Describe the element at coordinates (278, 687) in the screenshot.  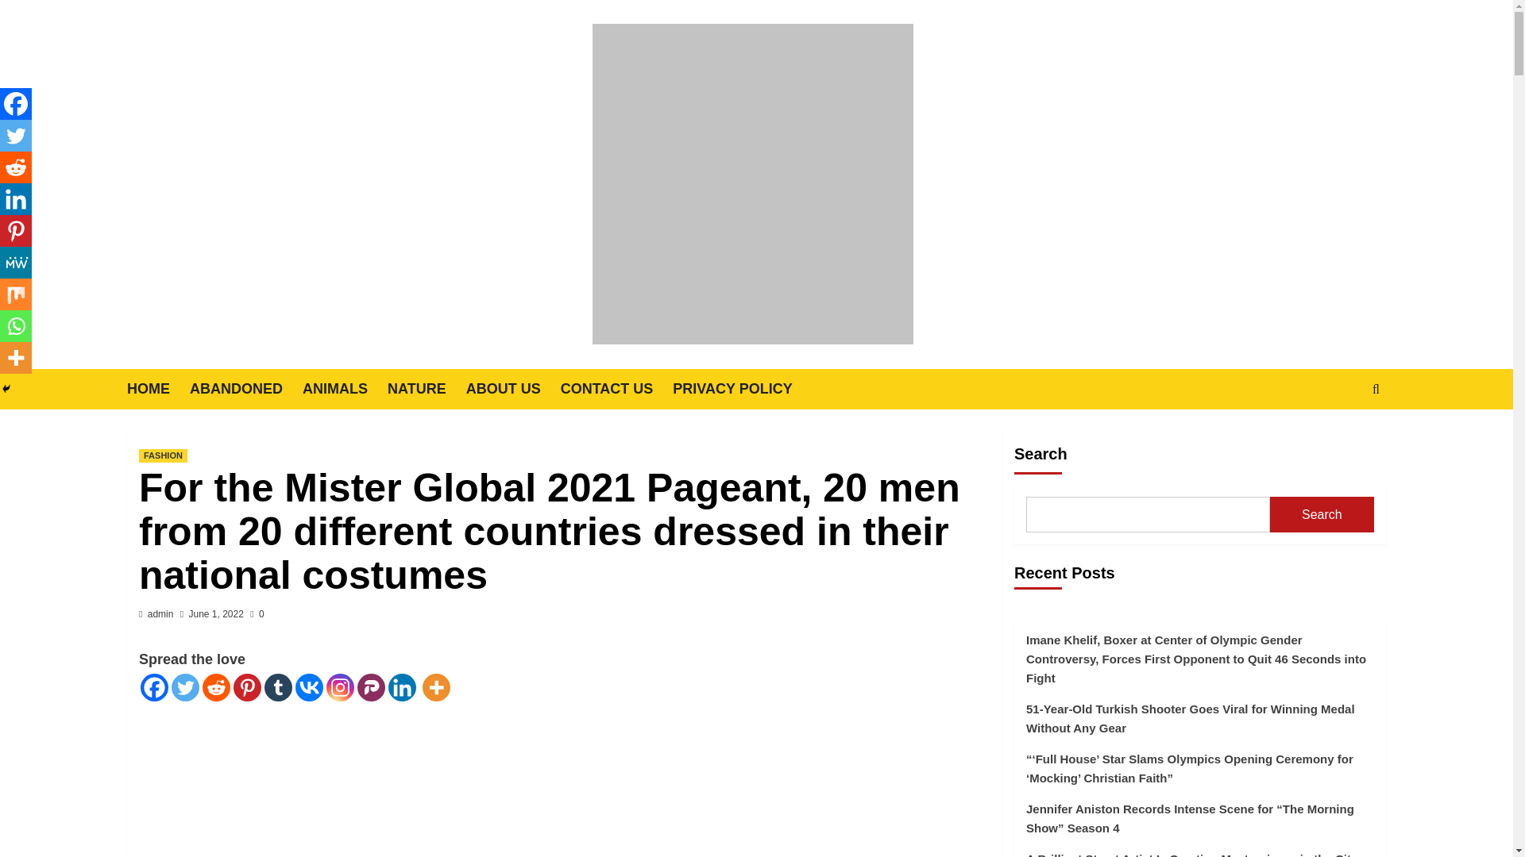
I see `Tumblr` at that location.